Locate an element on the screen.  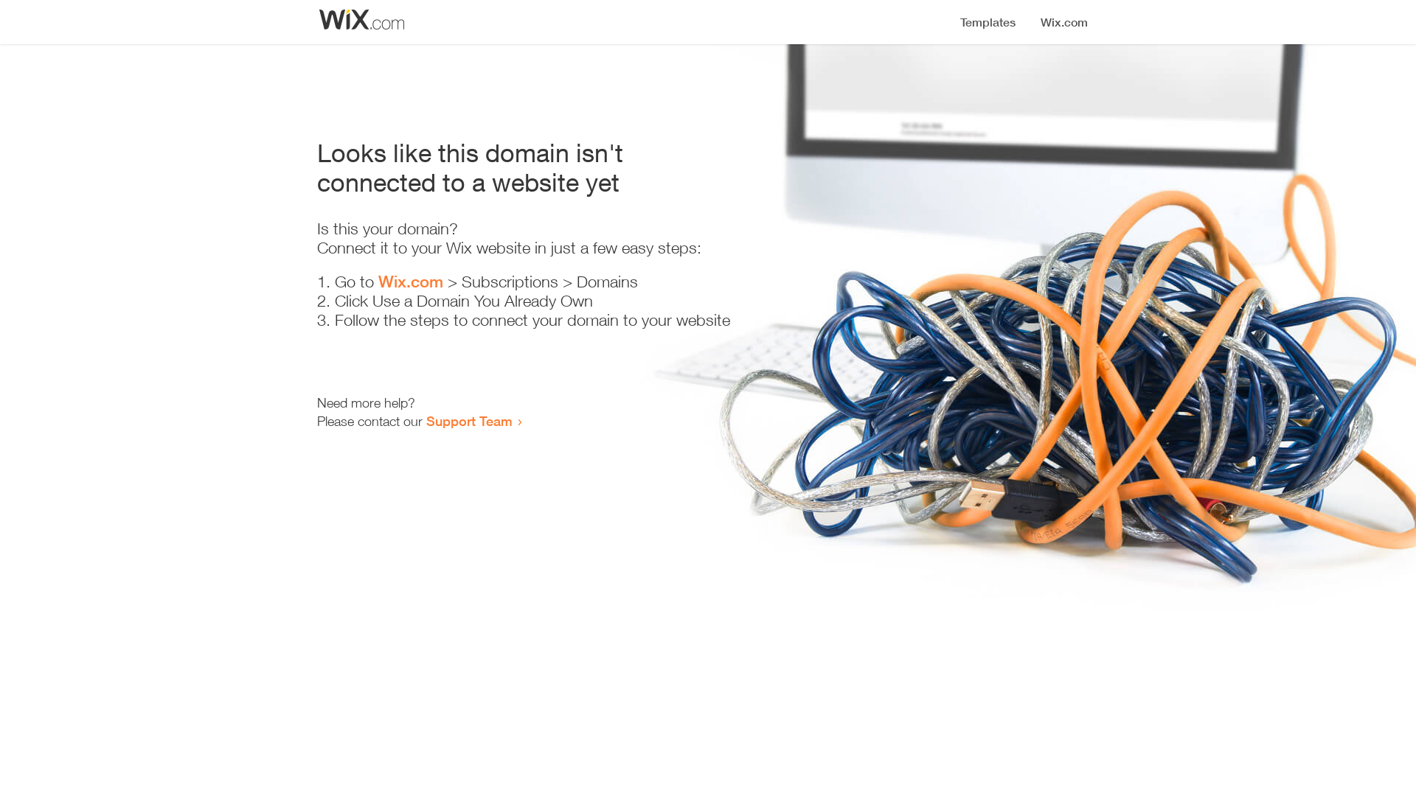
Wix.com is located at coordinates (411, 282).